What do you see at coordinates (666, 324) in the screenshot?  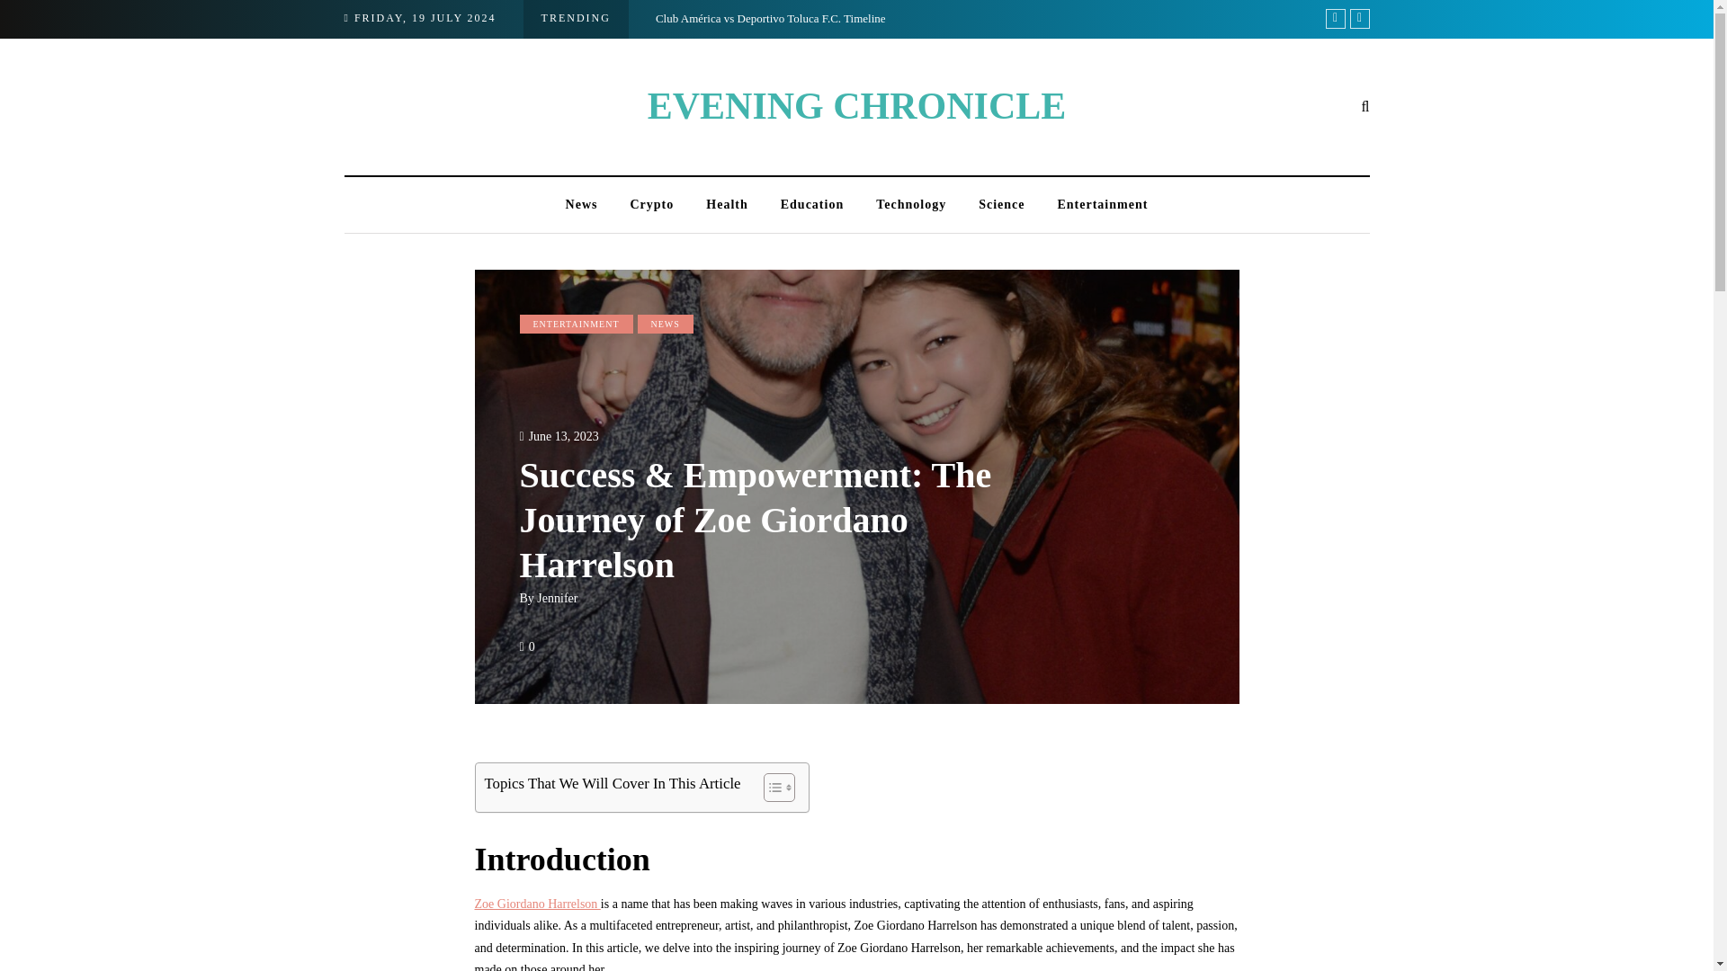 I see `NEWS` at bounding box center [666, 324].